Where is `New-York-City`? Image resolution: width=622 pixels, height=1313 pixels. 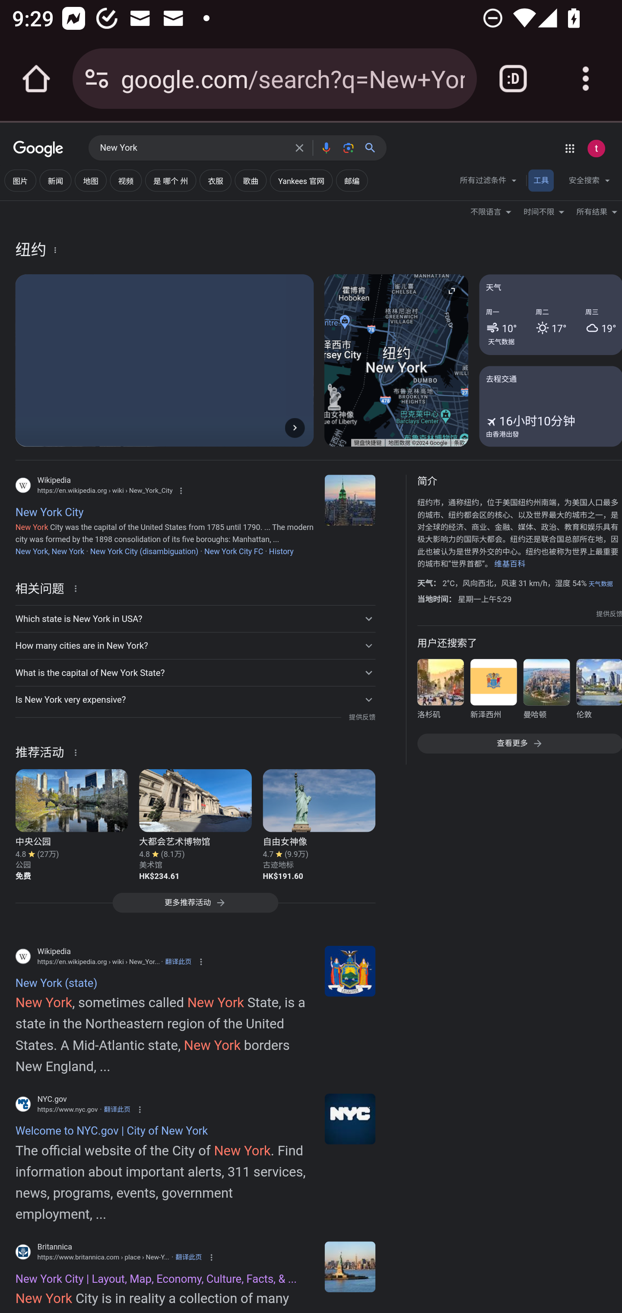
New-York-City is located at coordinates (350, 1266).